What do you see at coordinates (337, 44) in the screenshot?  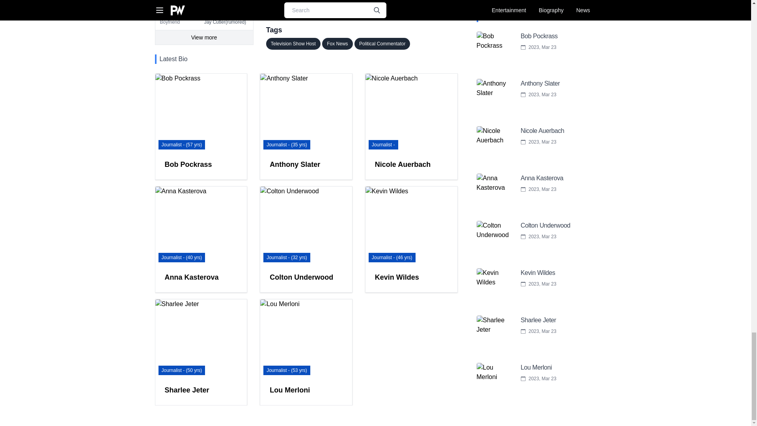 I see `Fox News` at bounding box center [337, 44].